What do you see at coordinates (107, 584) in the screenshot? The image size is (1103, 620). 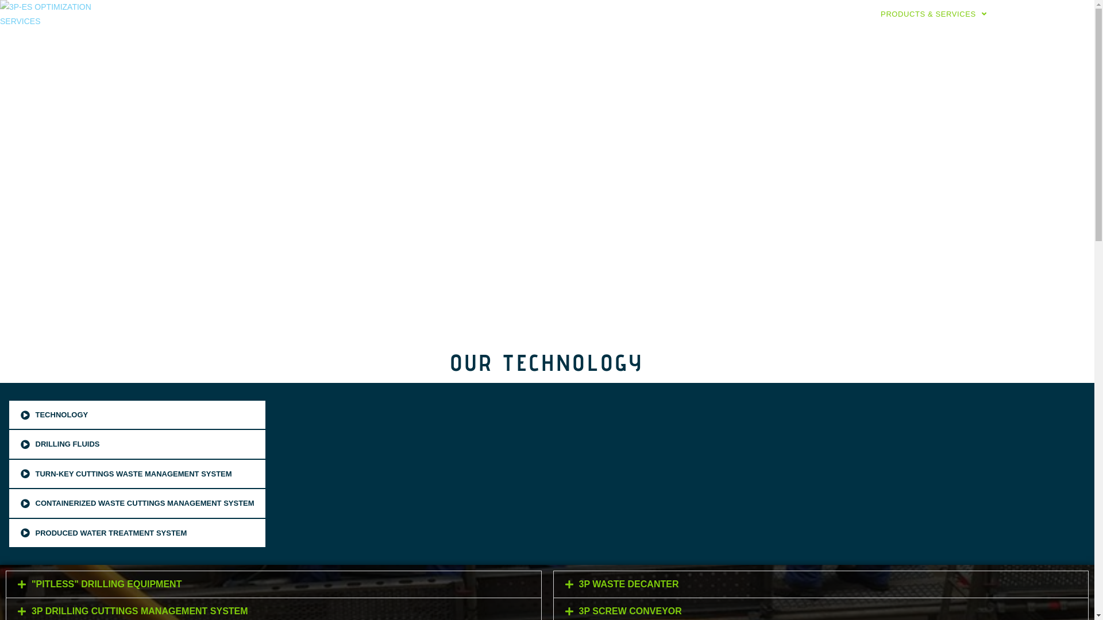 I see `"PITLESS" DRILLING EQUIPMENT` at bounding box center [107, 584].